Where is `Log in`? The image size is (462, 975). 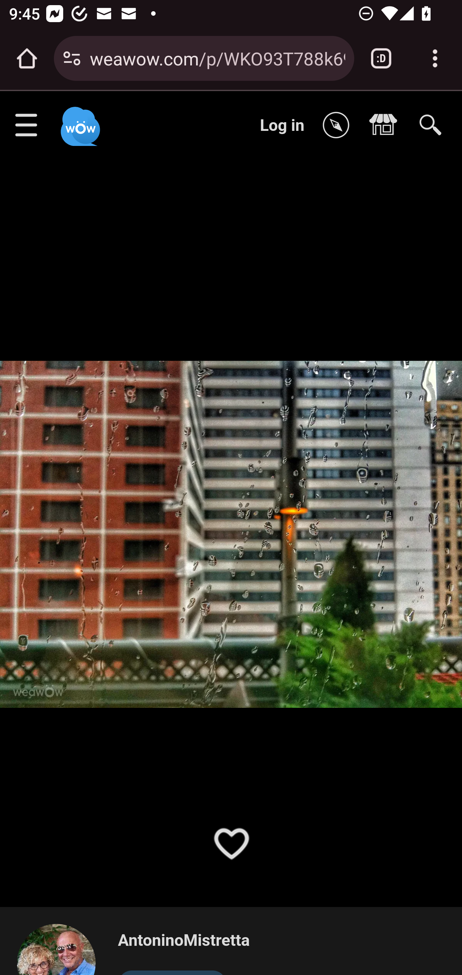
Log in is located at coordinates (282, 125).